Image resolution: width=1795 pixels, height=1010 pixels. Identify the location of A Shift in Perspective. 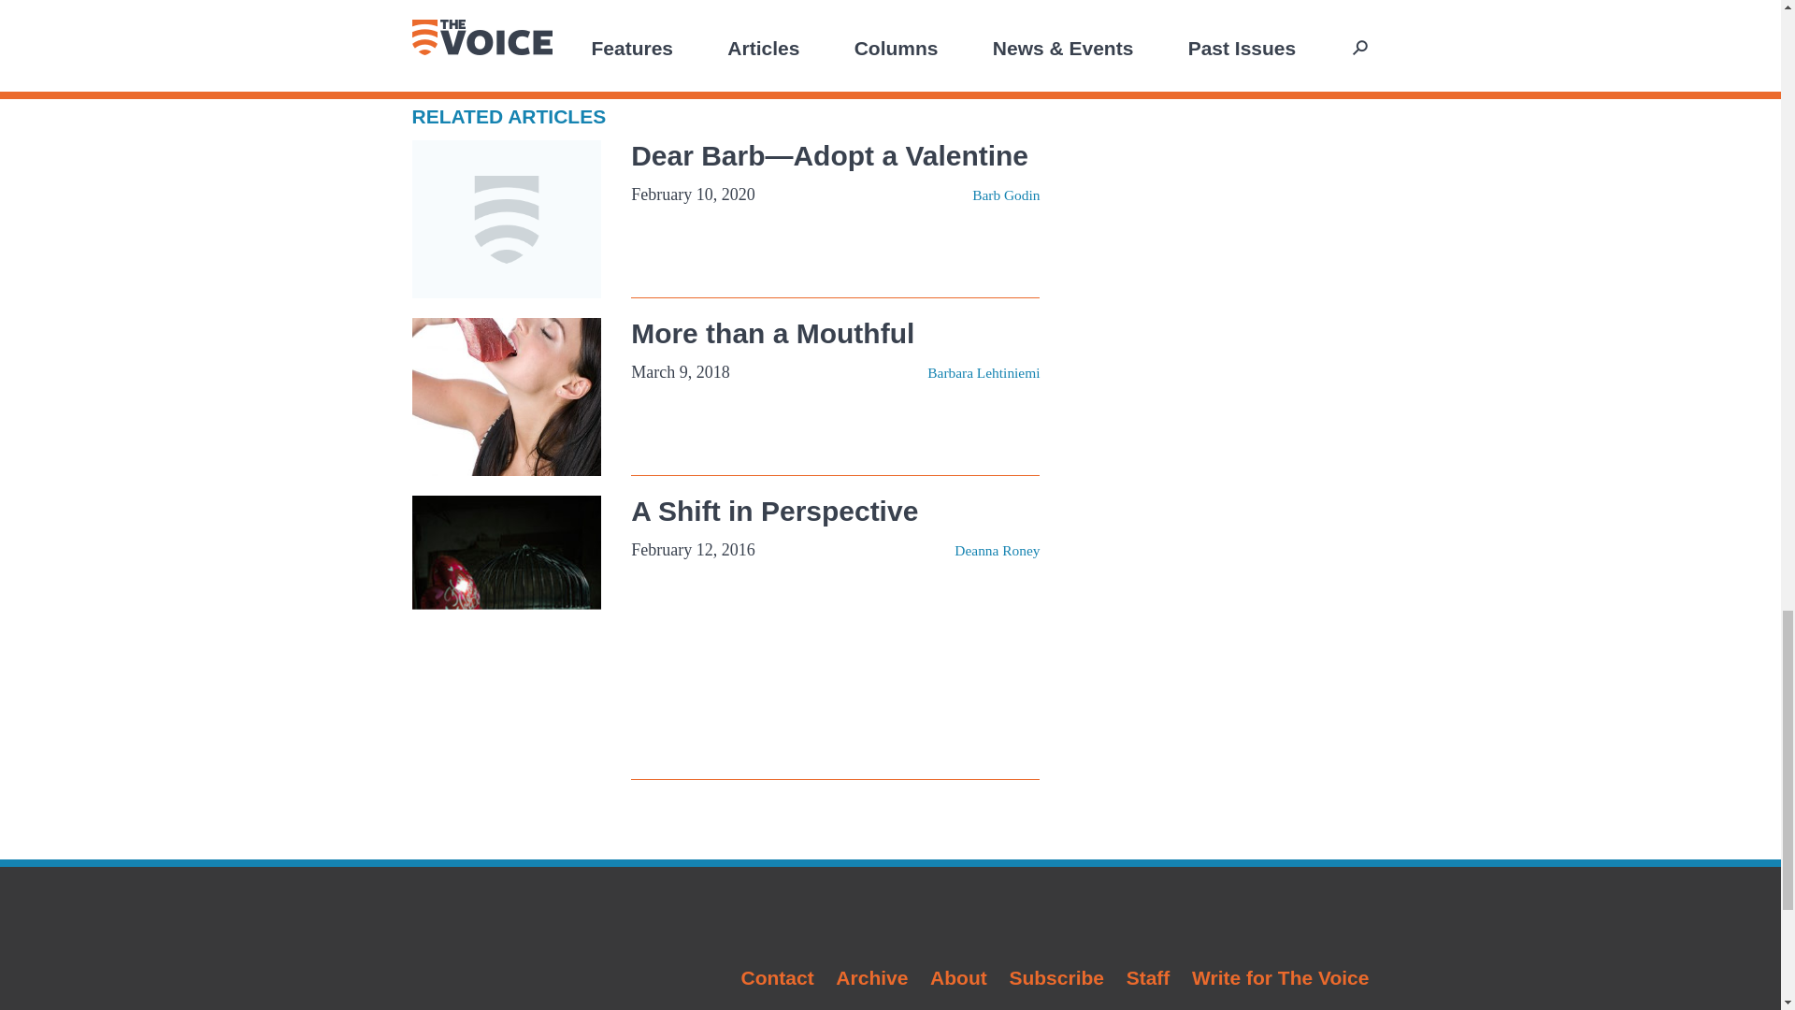
(774, 511).